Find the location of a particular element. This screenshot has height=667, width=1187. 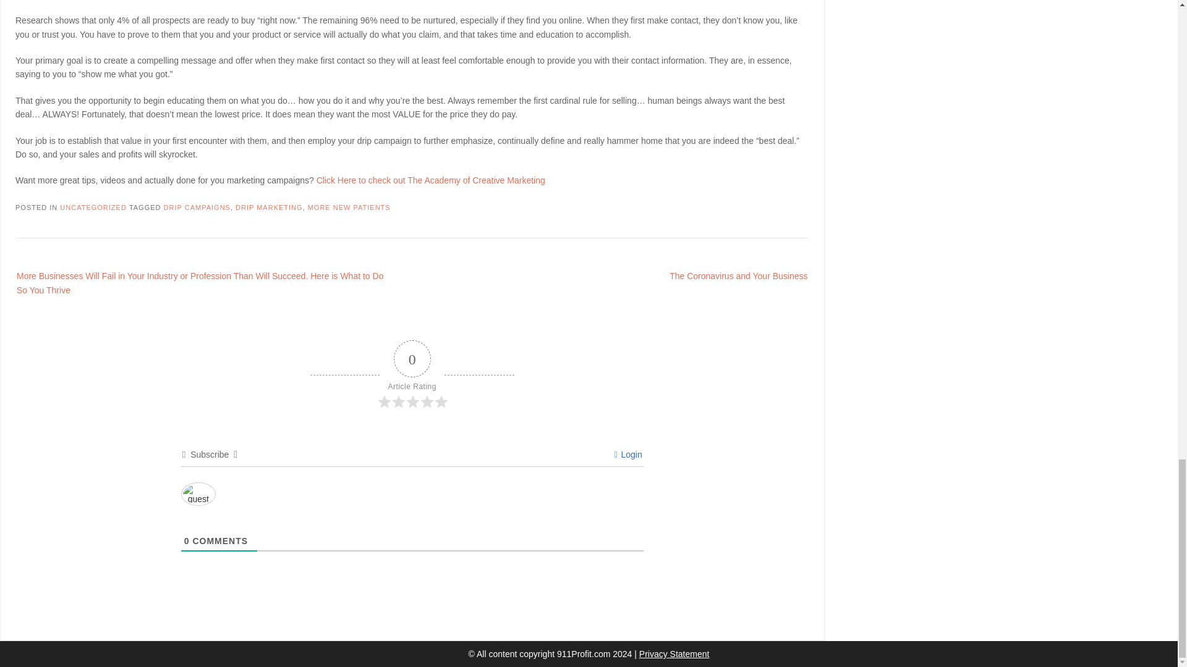

MORE NEW PATIENTS is located at coordinates (349, 208).